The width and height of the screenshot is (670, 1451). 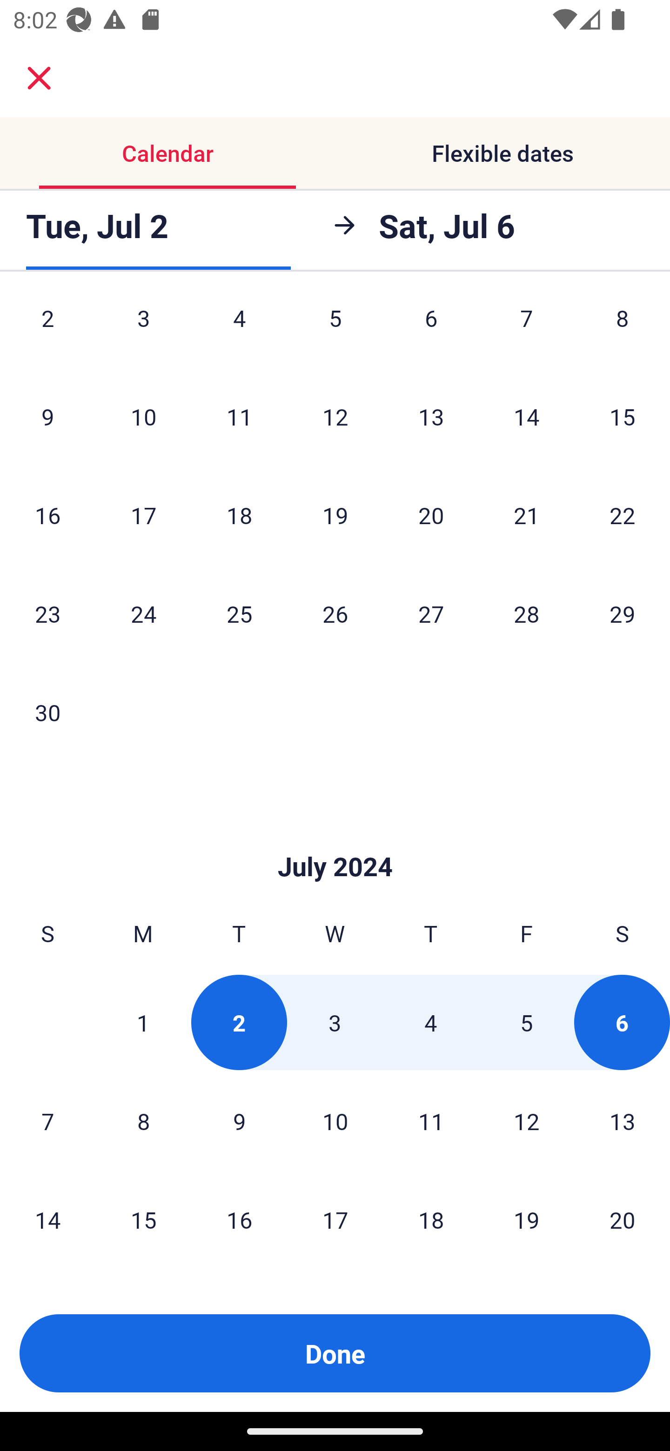 What do you see at coordinates (335, 1353) in the screenshot?
I see `Done` at bounding box center [335, 1353].